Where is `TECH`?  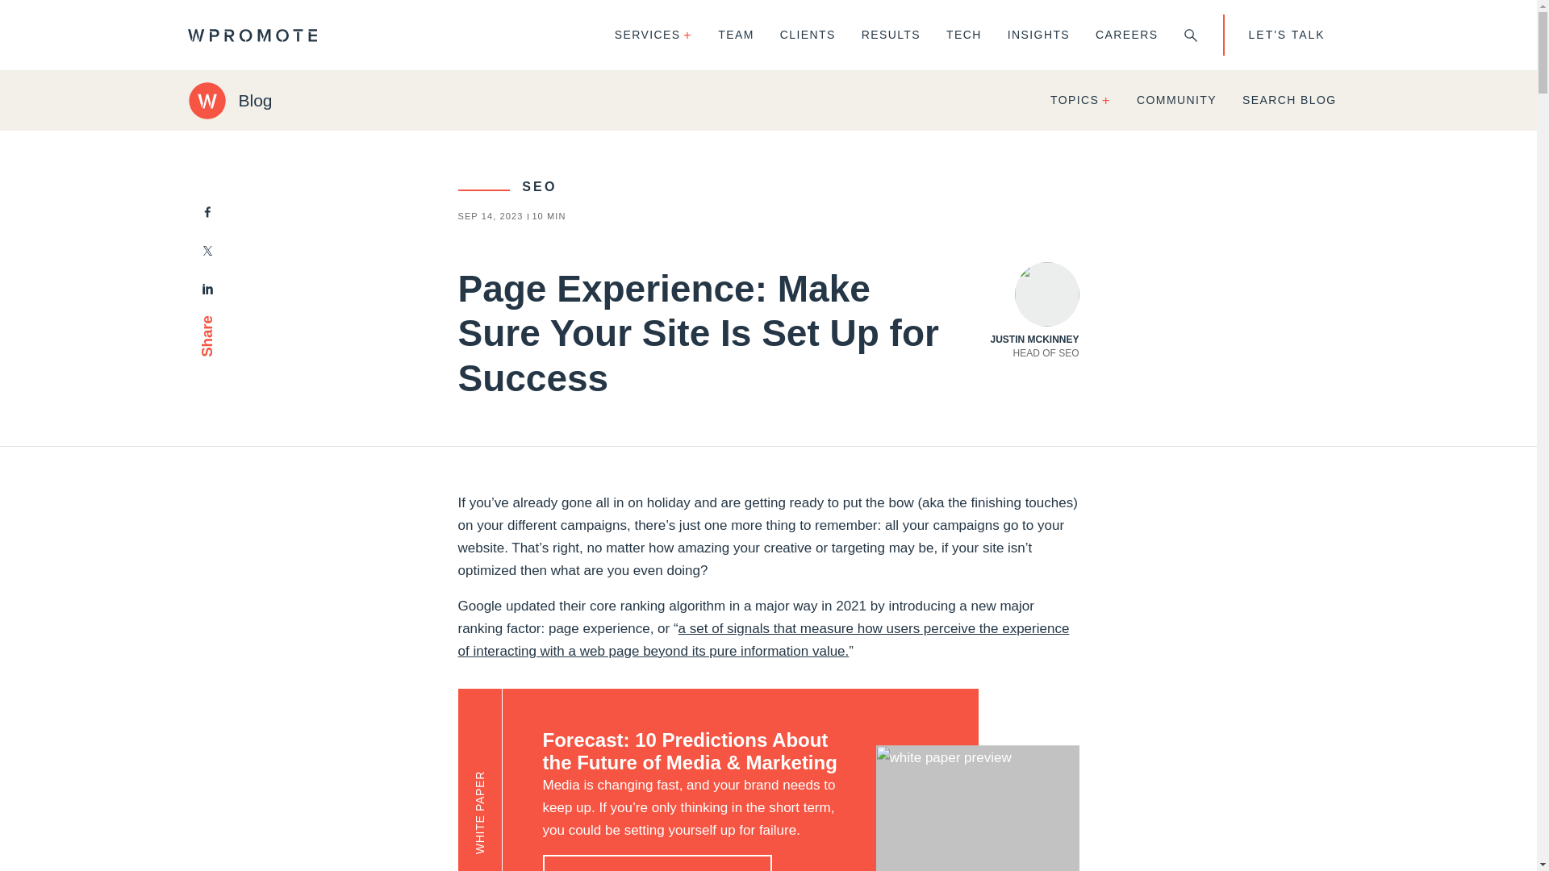 TECH is located at coordinates (963, 35).